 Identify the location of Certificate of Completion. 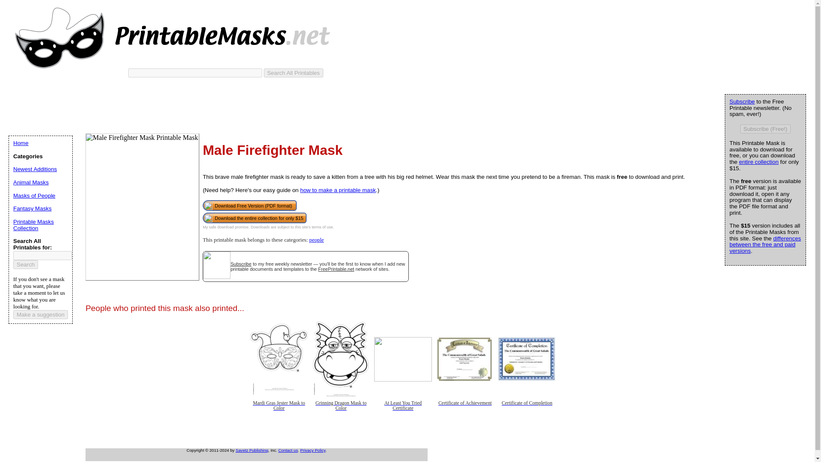
(527, 409).